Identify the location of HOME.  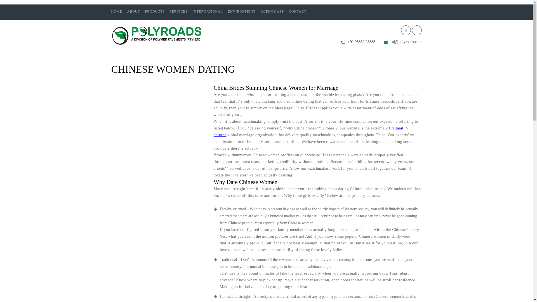
(117, 11).